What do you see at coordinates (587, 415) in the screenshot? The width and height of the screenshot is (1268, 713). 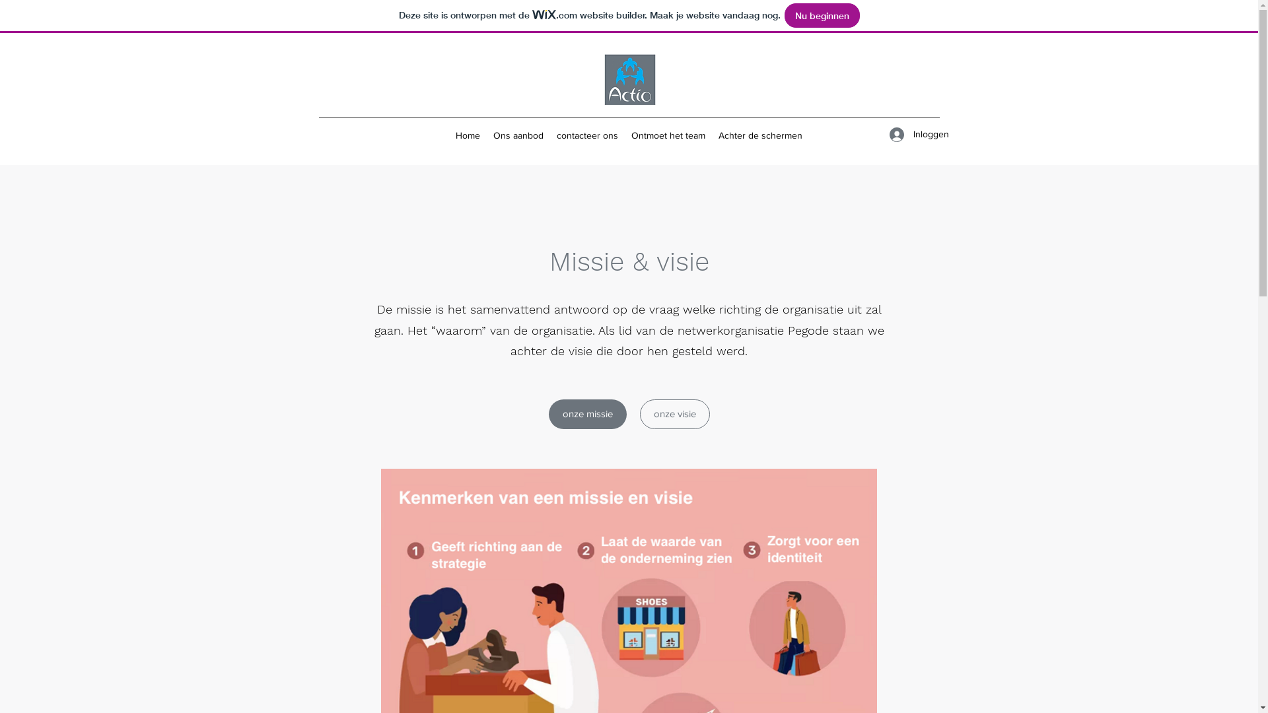 I see `onze missie` at bounding box center [587, 415].